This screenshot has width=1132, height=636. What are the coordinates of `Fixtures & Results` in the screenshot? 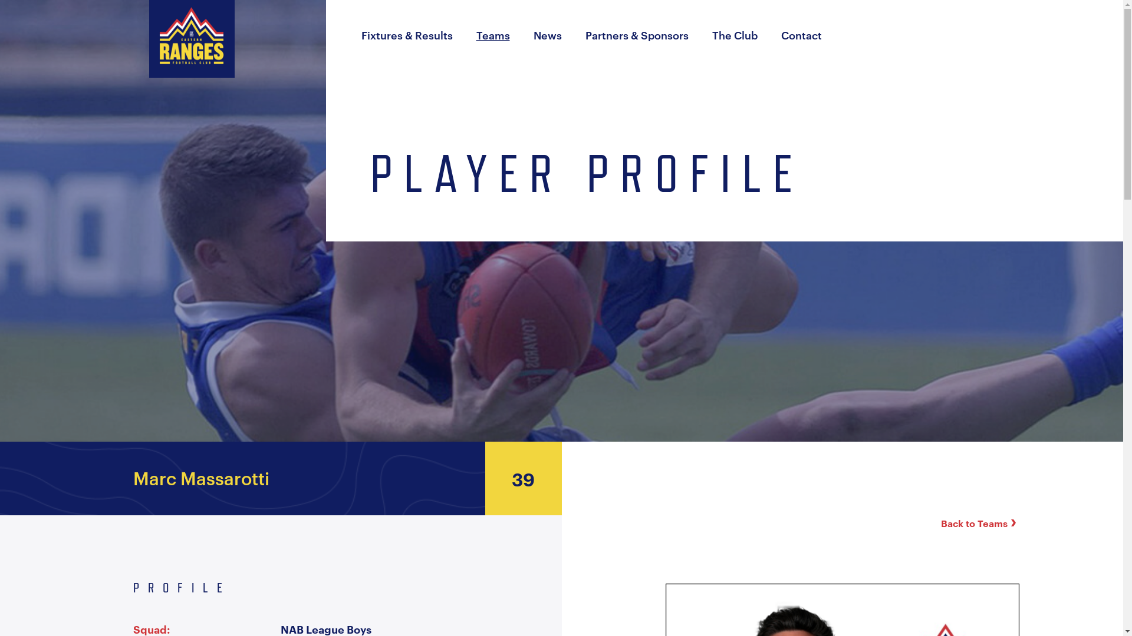 It's located at (407, 34).